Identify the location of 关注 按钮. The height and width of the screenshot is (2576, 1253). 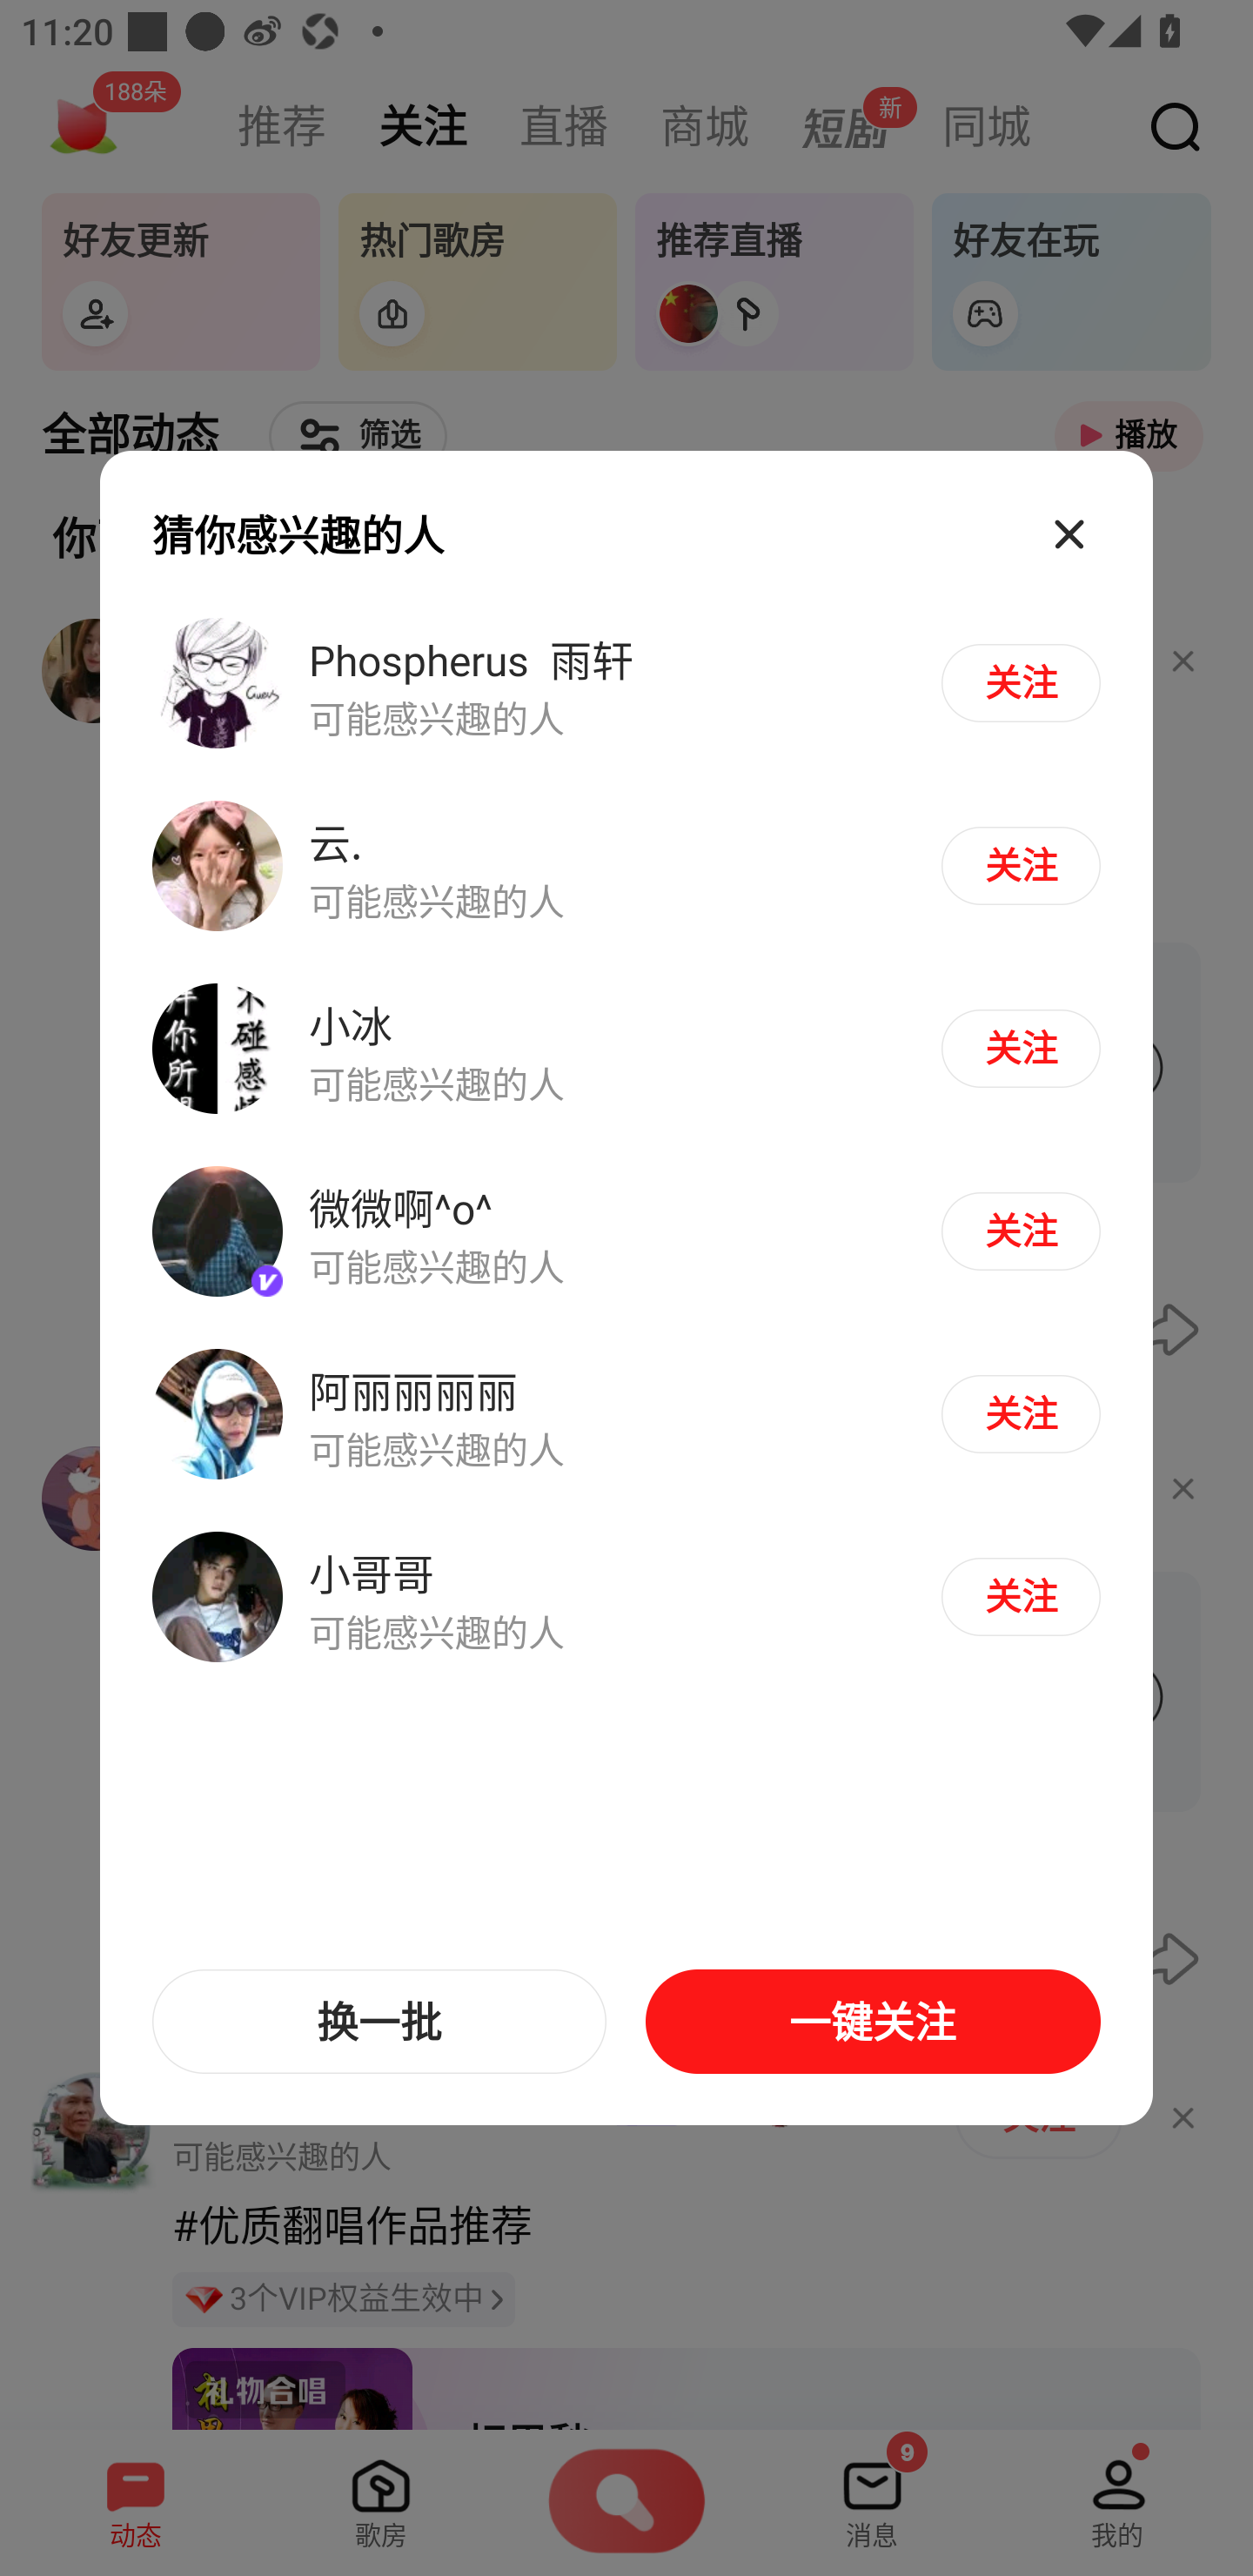
(1020, 1048).